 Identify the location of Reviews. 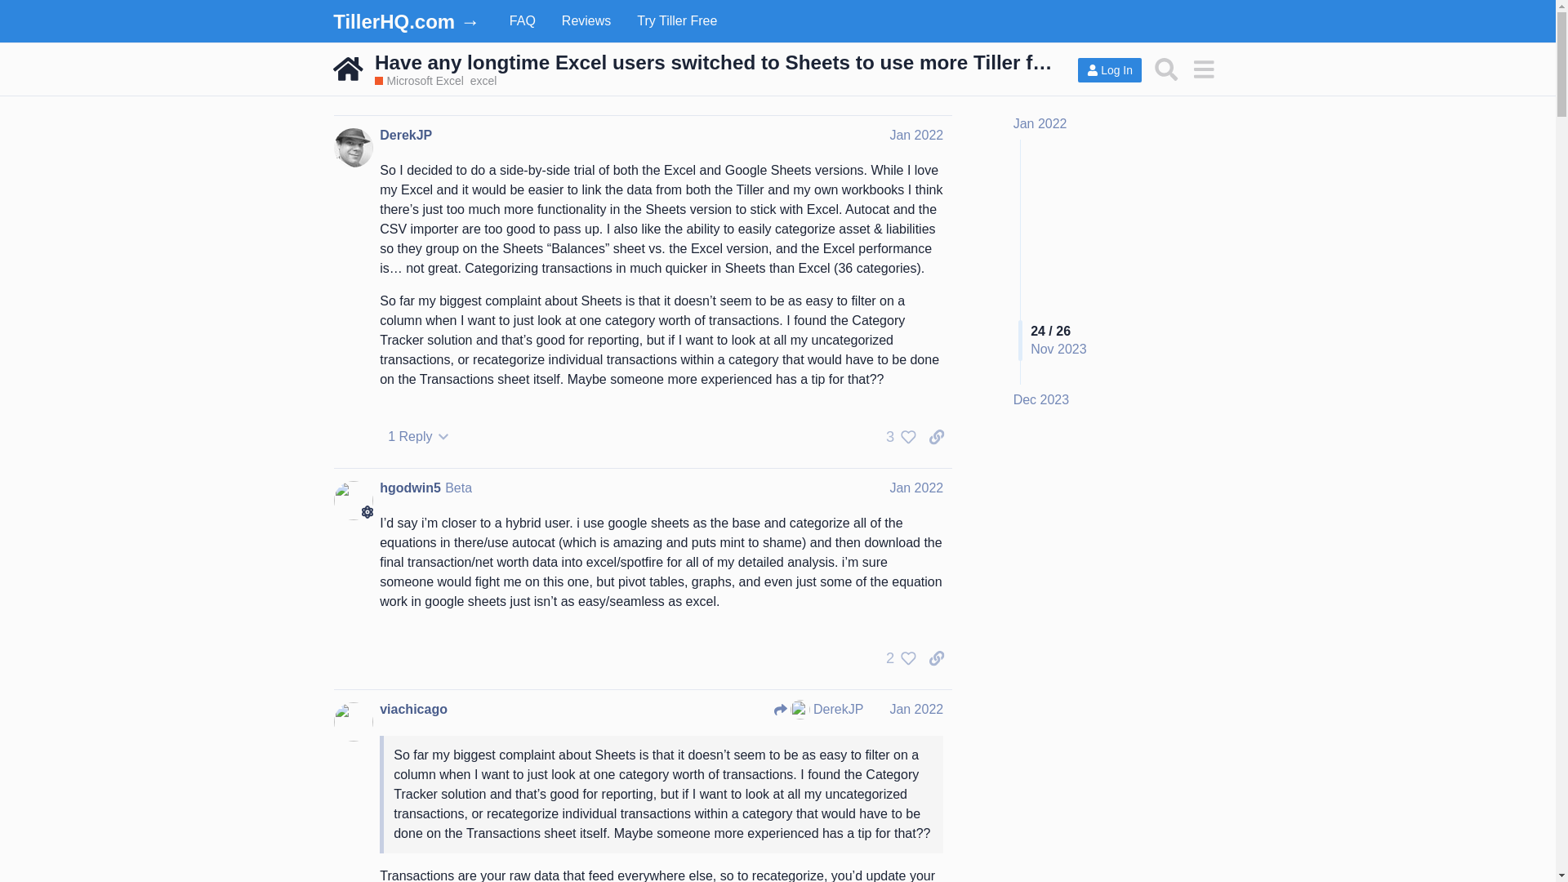
(586, 21).